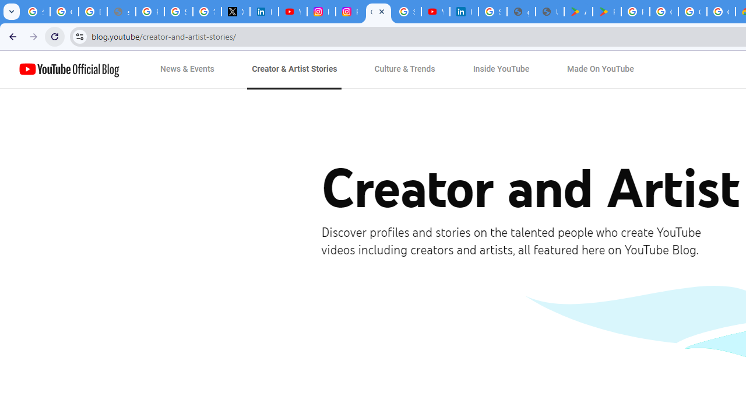  What do you see at coordinates (150, 12) in the screenshot?
I see `Privacy Help Center - Policies Help` at bounding box center [150, 12].